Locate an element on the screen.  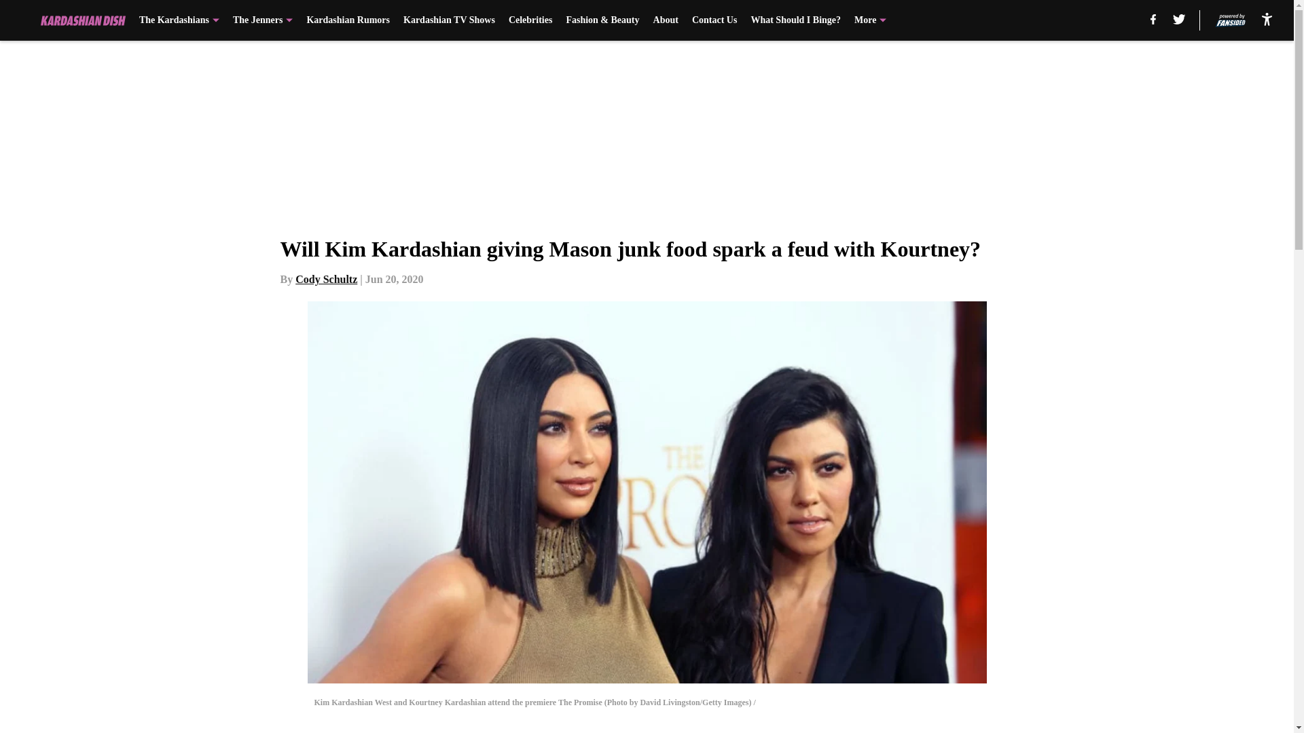
Kardashian TV Shows is located at coordinates (449, 20).